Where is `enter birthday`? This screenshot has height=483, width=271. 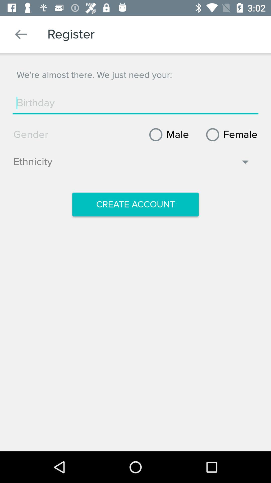
enter birthday is located at coordinates (135, 103).